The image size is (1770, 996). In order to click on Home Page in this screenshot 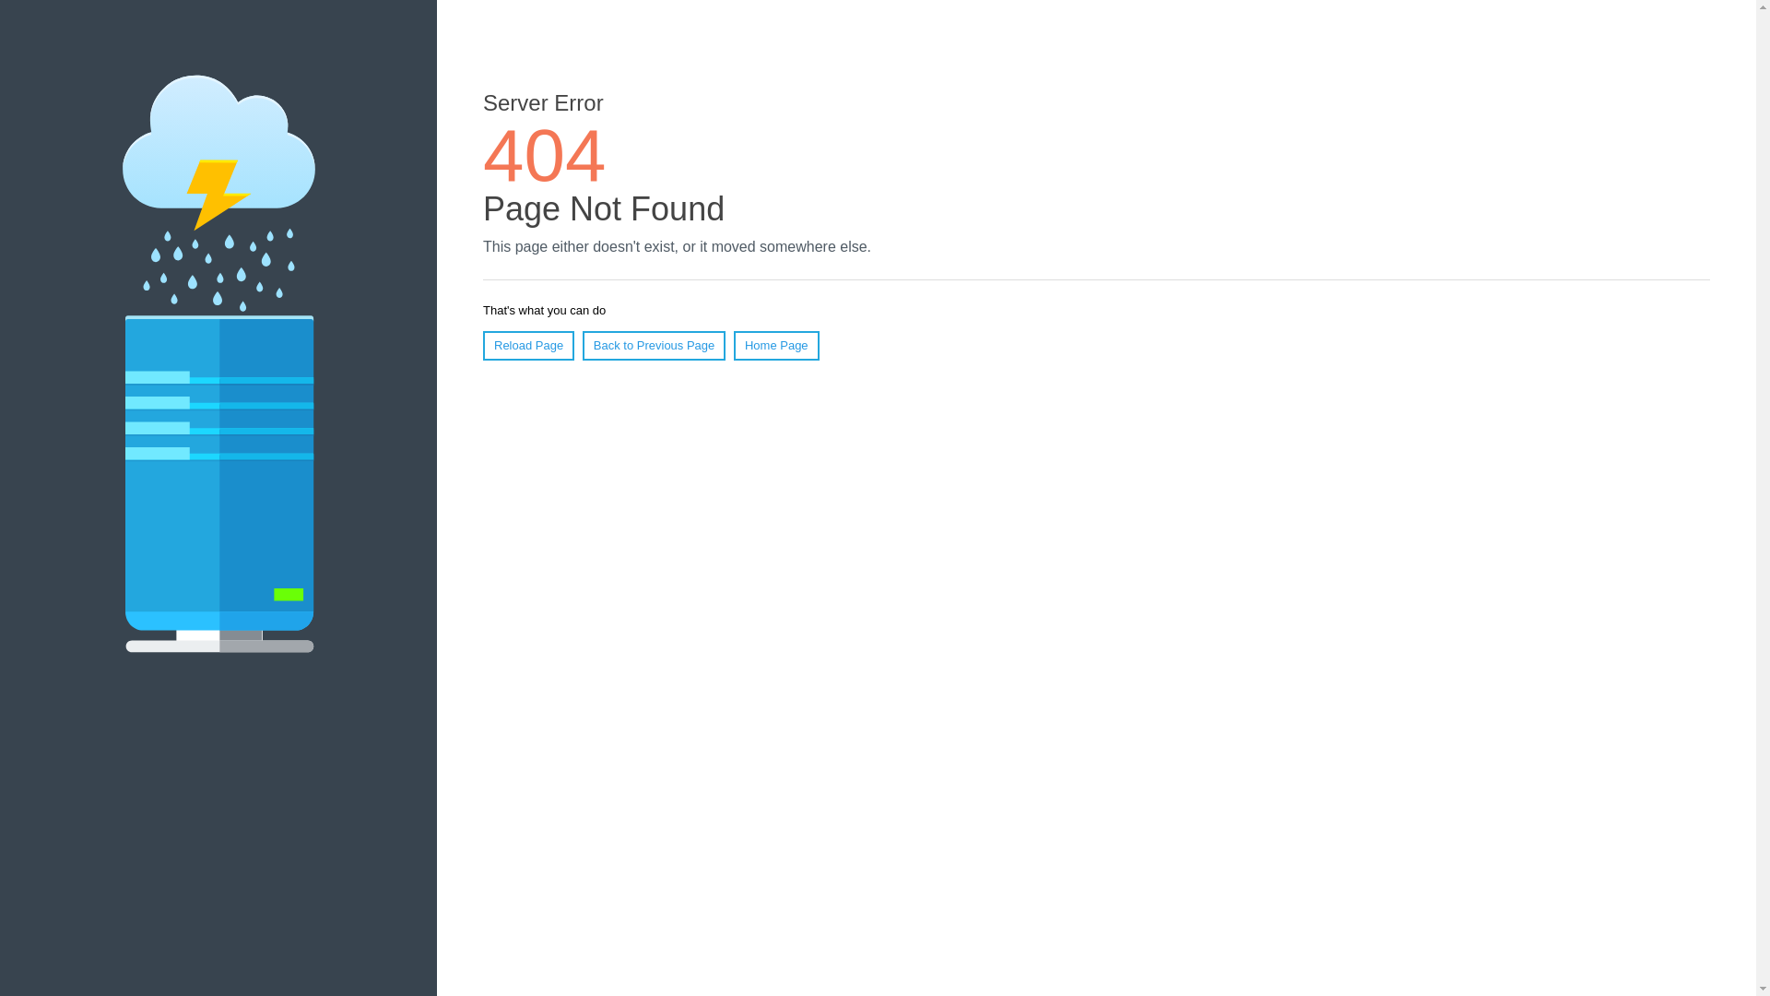, I will do `click(776, 346)`.